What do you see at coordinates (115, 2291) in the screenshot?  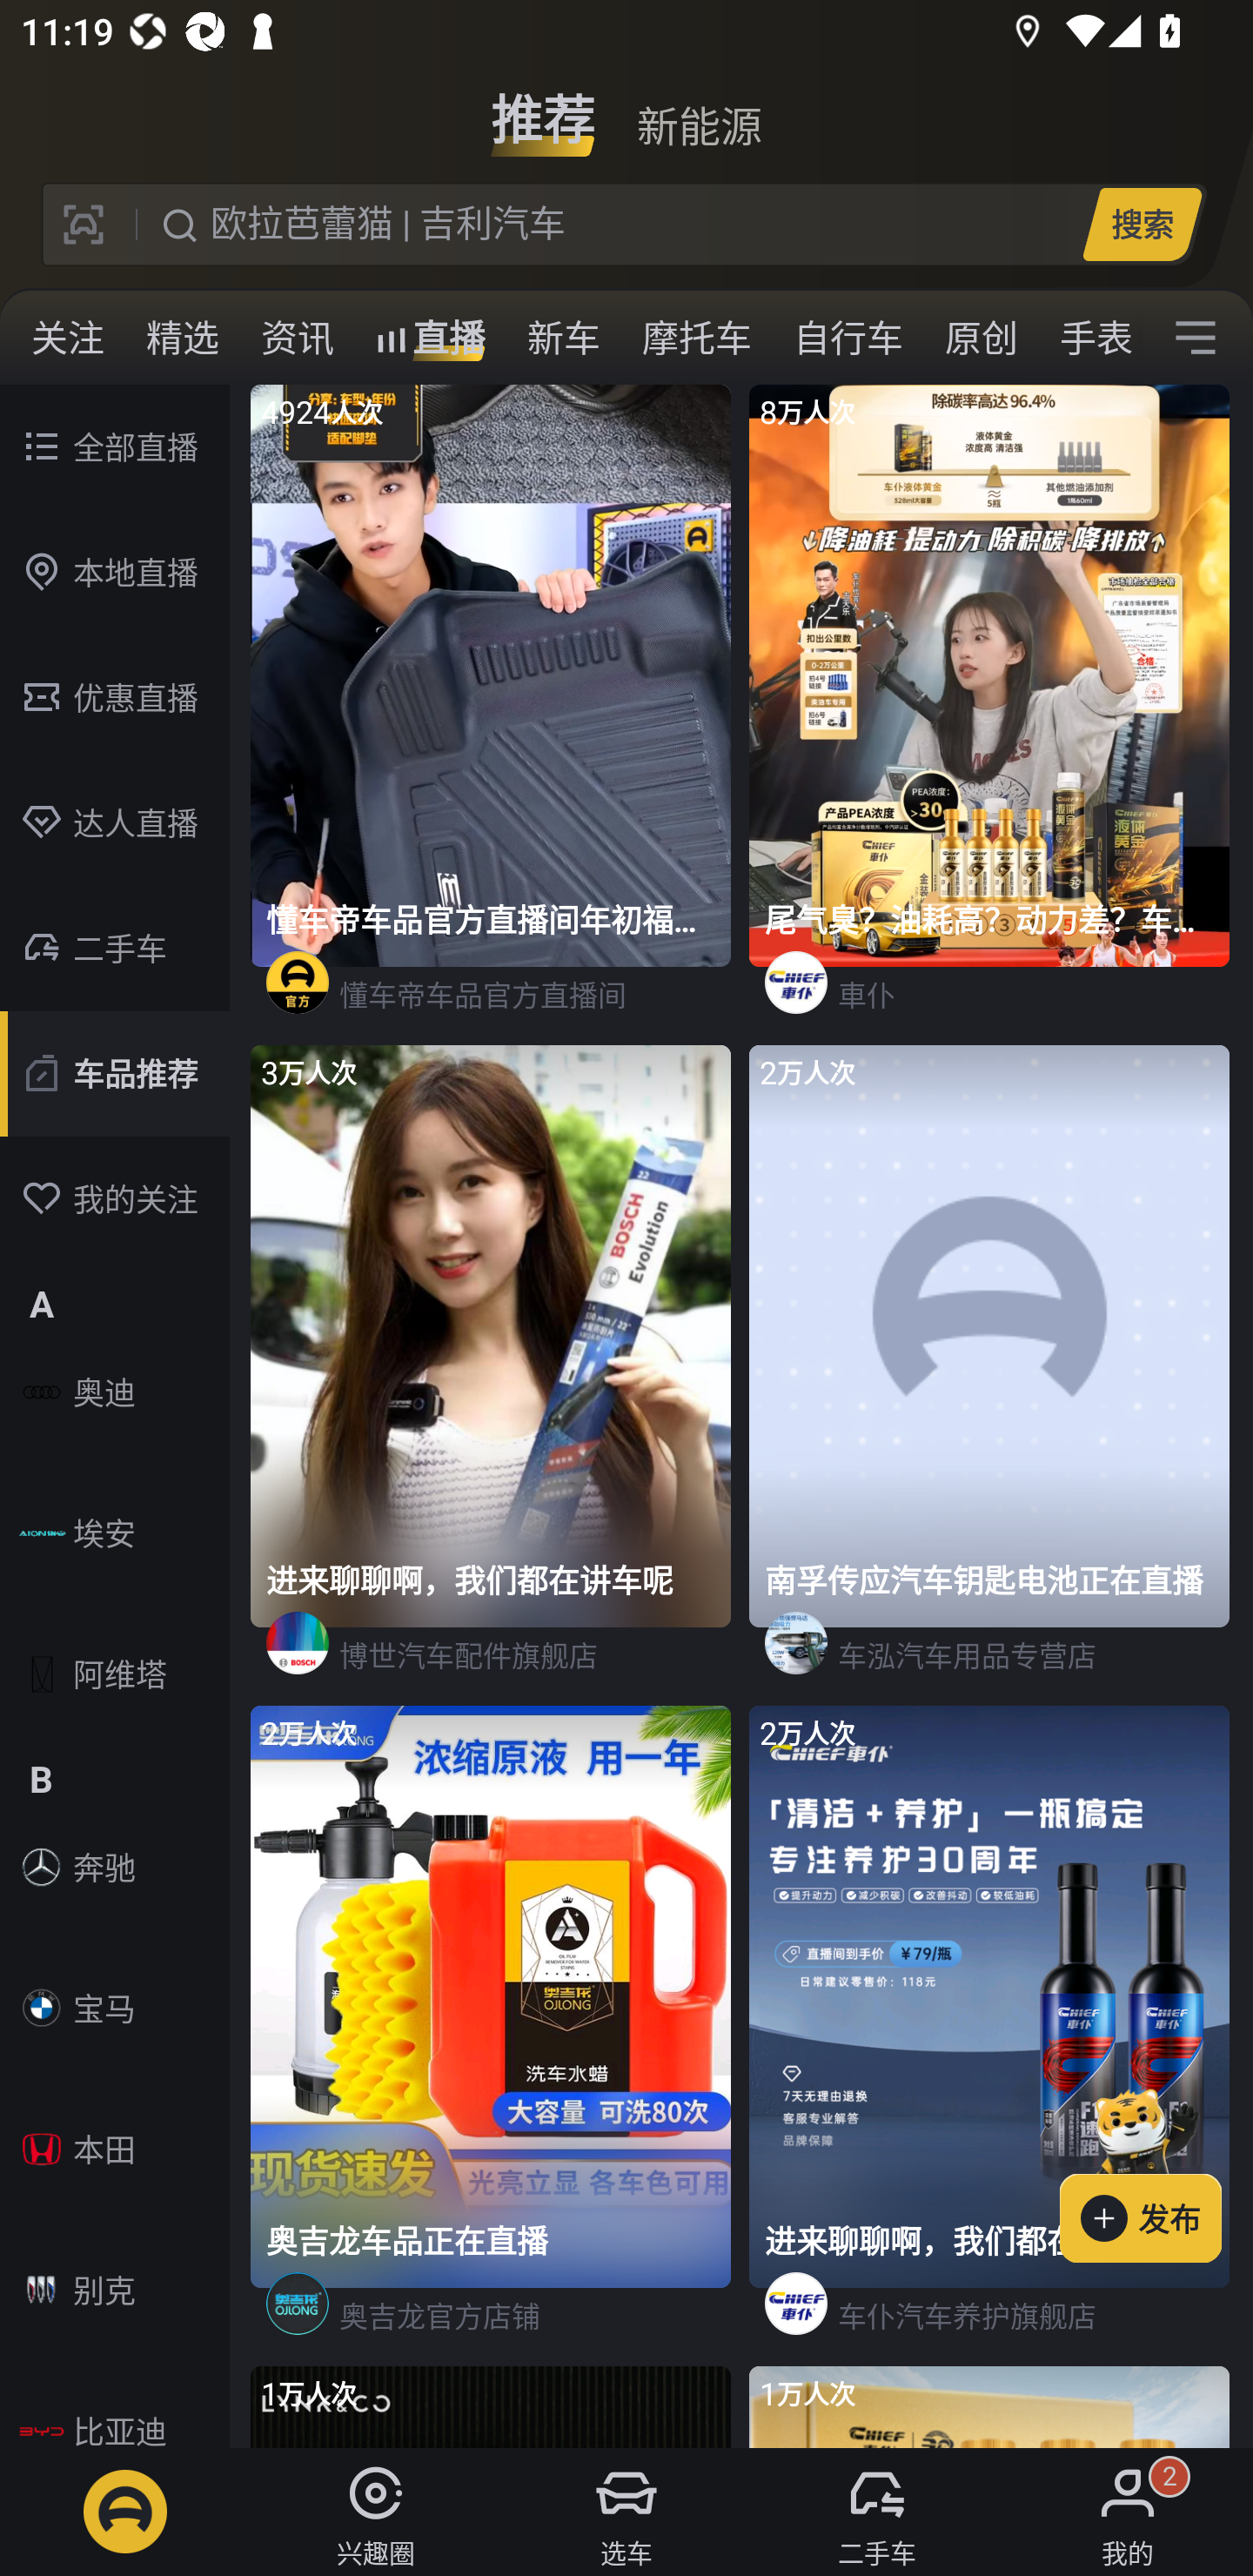 I see `别克` at bounding box center [115, 2291].